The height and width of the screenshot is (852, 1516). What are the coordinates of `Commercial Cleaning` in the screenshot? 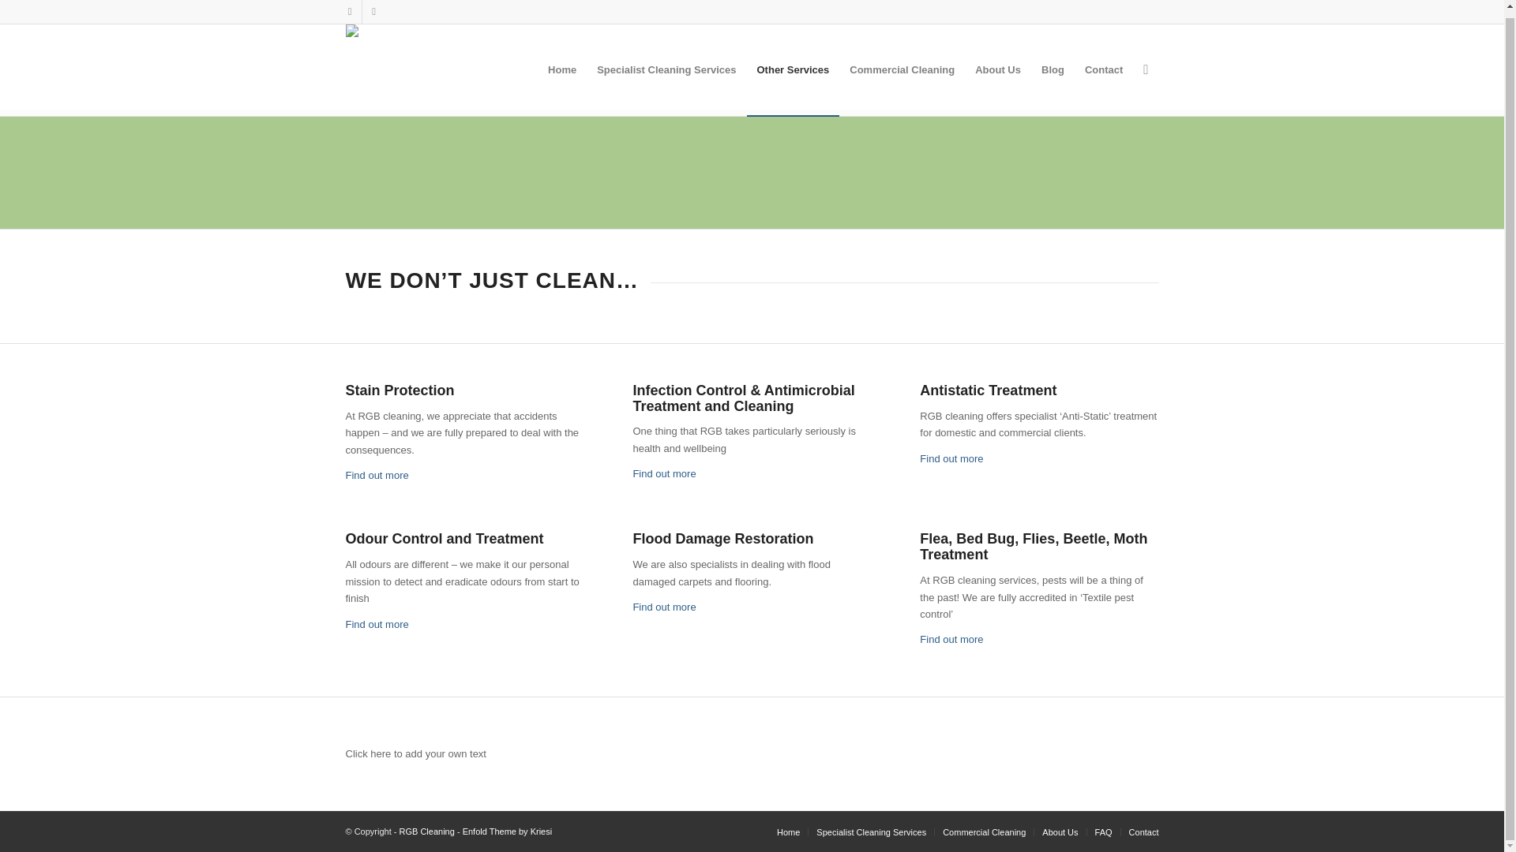 It's located at (902, 63).